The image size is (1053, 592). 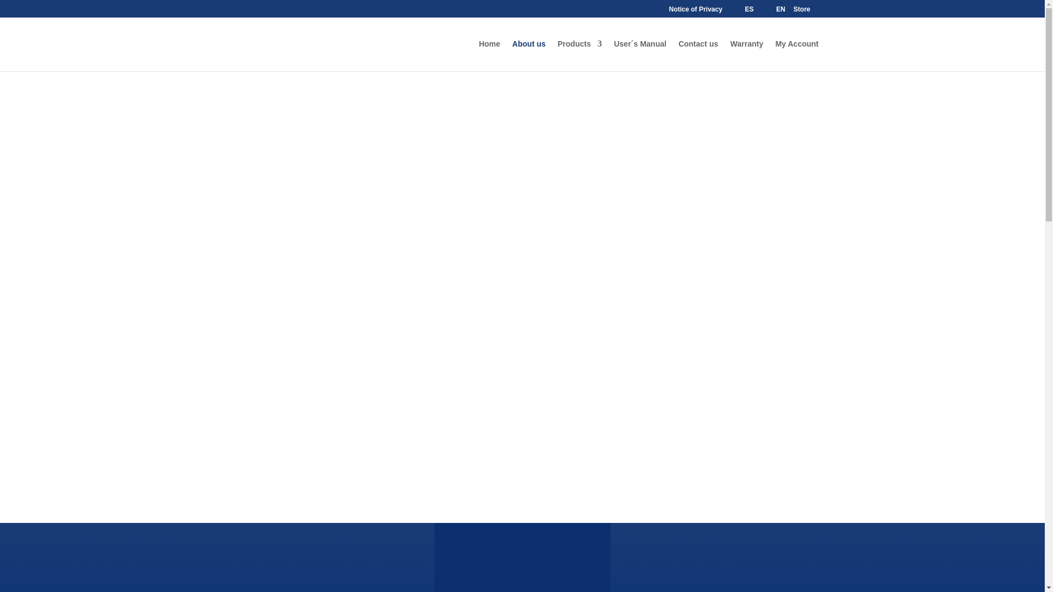 I want to click on Contact us, so click(x=698, y=55).